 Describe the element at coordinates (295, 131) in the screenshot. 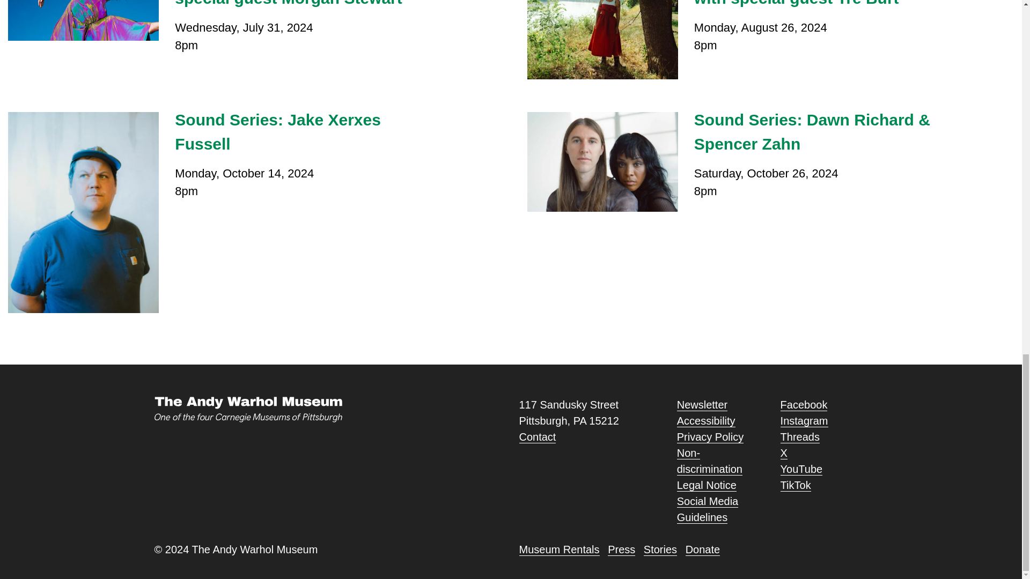

I see `Accessibility` at that location.